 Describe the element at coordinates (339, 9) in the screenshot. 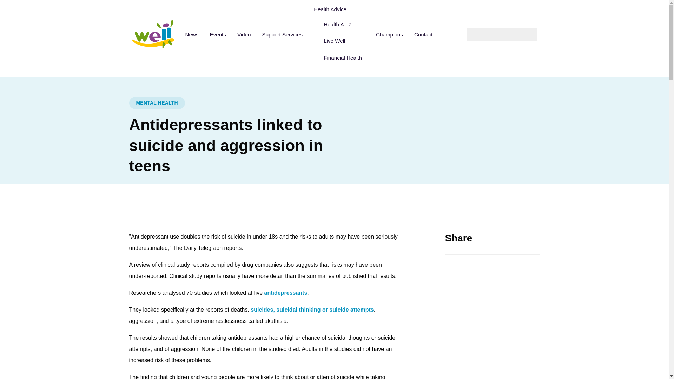

I see `Health Advice` at that location.